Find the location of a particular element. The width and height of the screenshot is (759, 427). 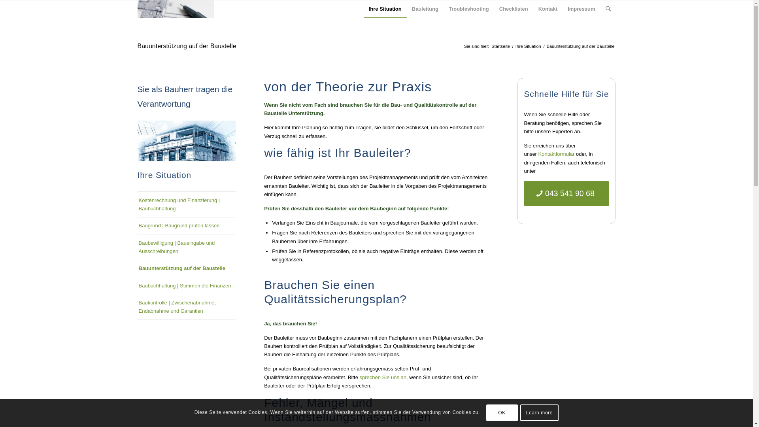

Troubleshooting is located at coordinates (469, 9).